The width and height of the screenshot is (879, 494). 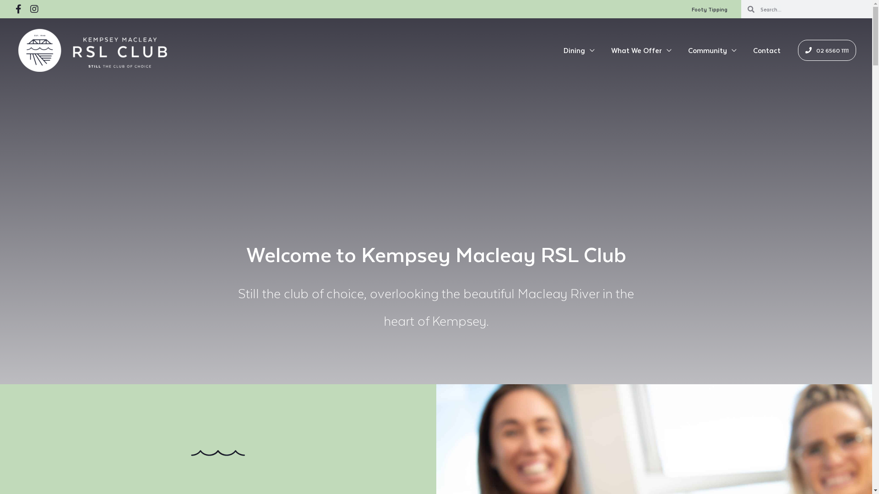 What do you see at coordinates (712, 50) in the screenshot?
I see `Community` at bounding box center [712, 50].